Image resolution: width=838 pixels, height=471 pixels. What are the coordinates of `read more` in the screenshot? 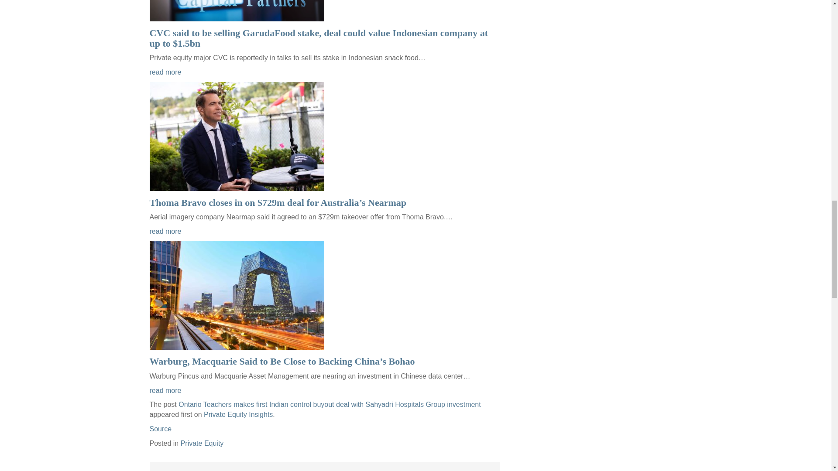 It's located at (165, 390).